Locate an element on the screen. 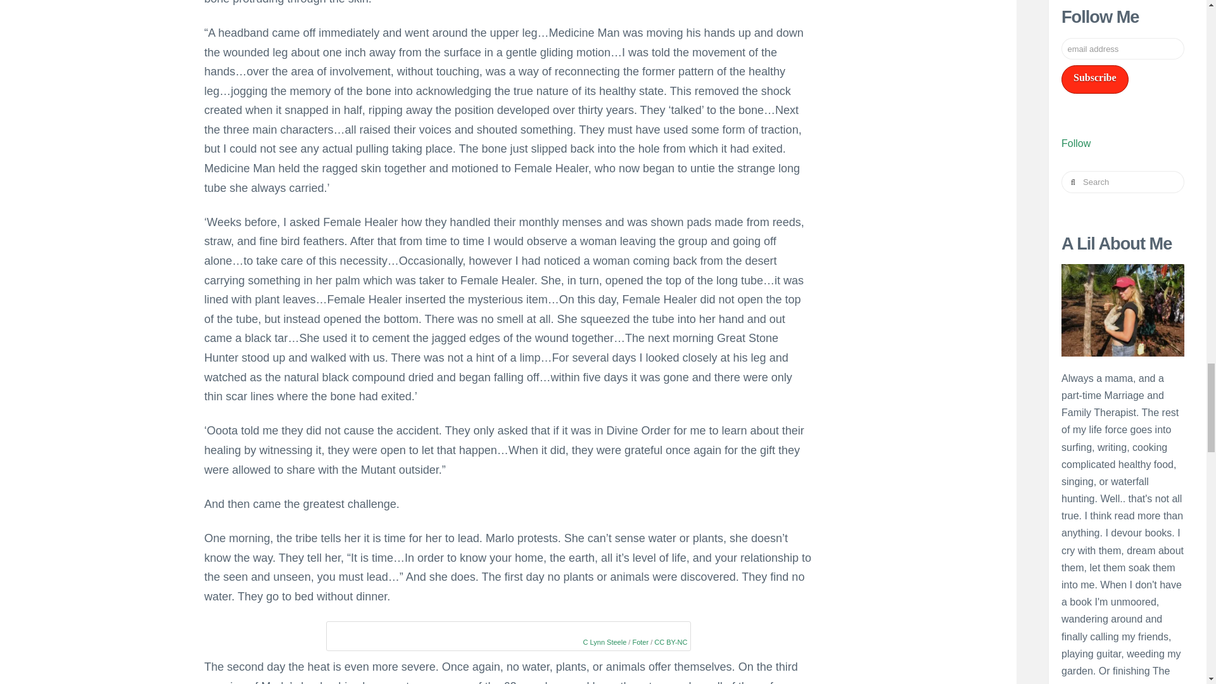  C Lynn Steele is located at coordinates (605, 642).